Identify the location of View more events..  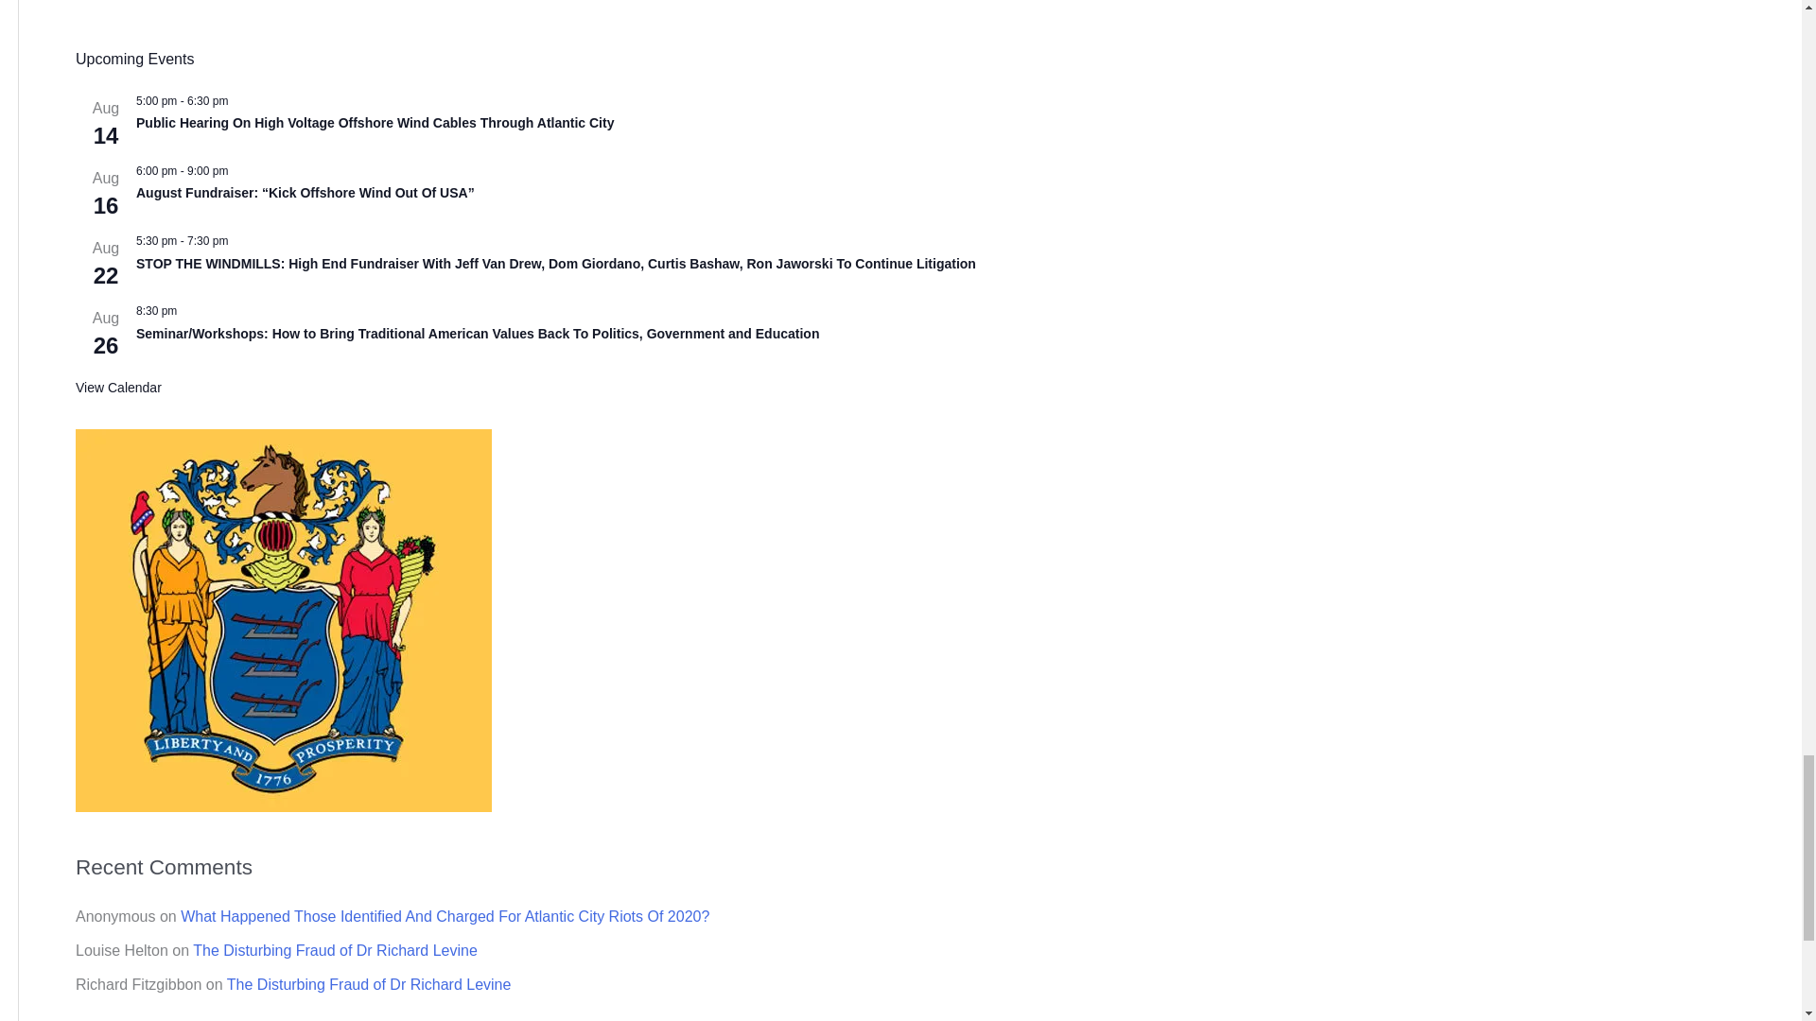
(118, 388).